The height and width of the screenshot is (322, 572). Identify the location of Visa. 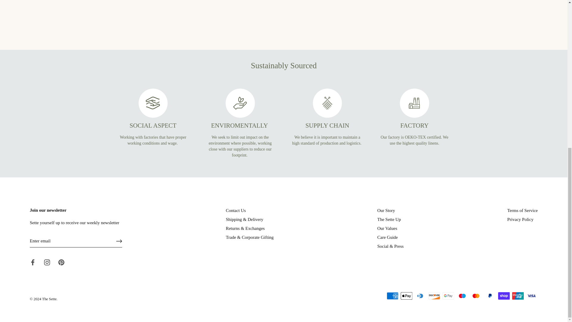
(531, 296).